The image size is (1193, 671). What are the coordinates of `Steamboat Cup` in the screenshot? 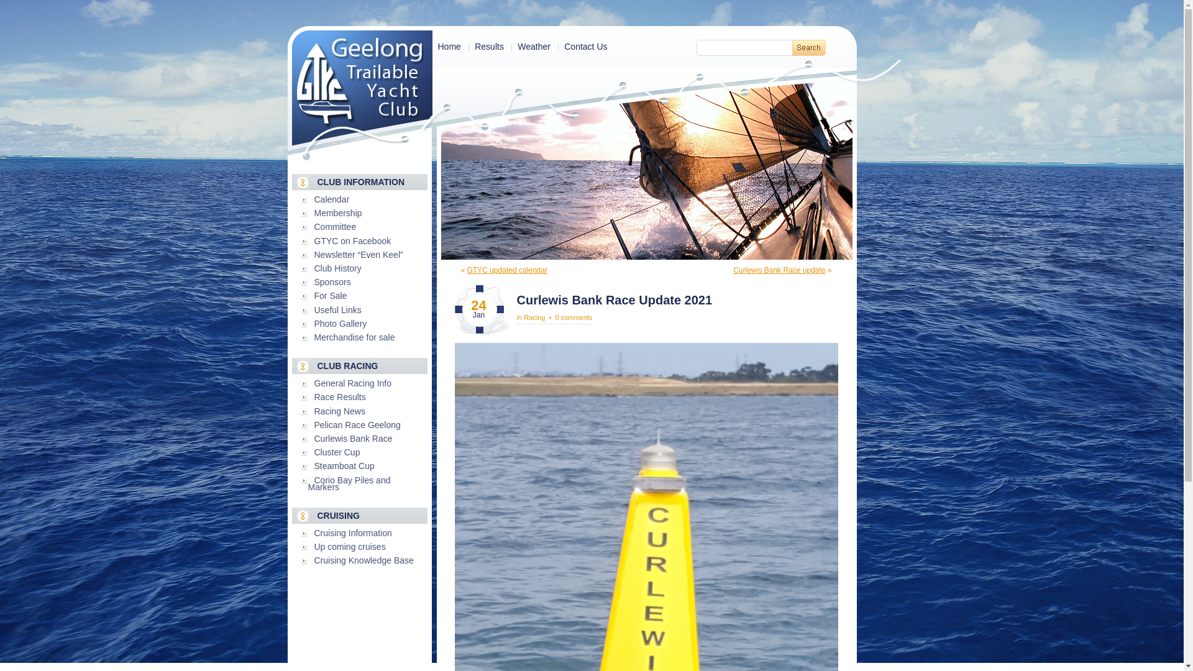 It's located at (344, 466).